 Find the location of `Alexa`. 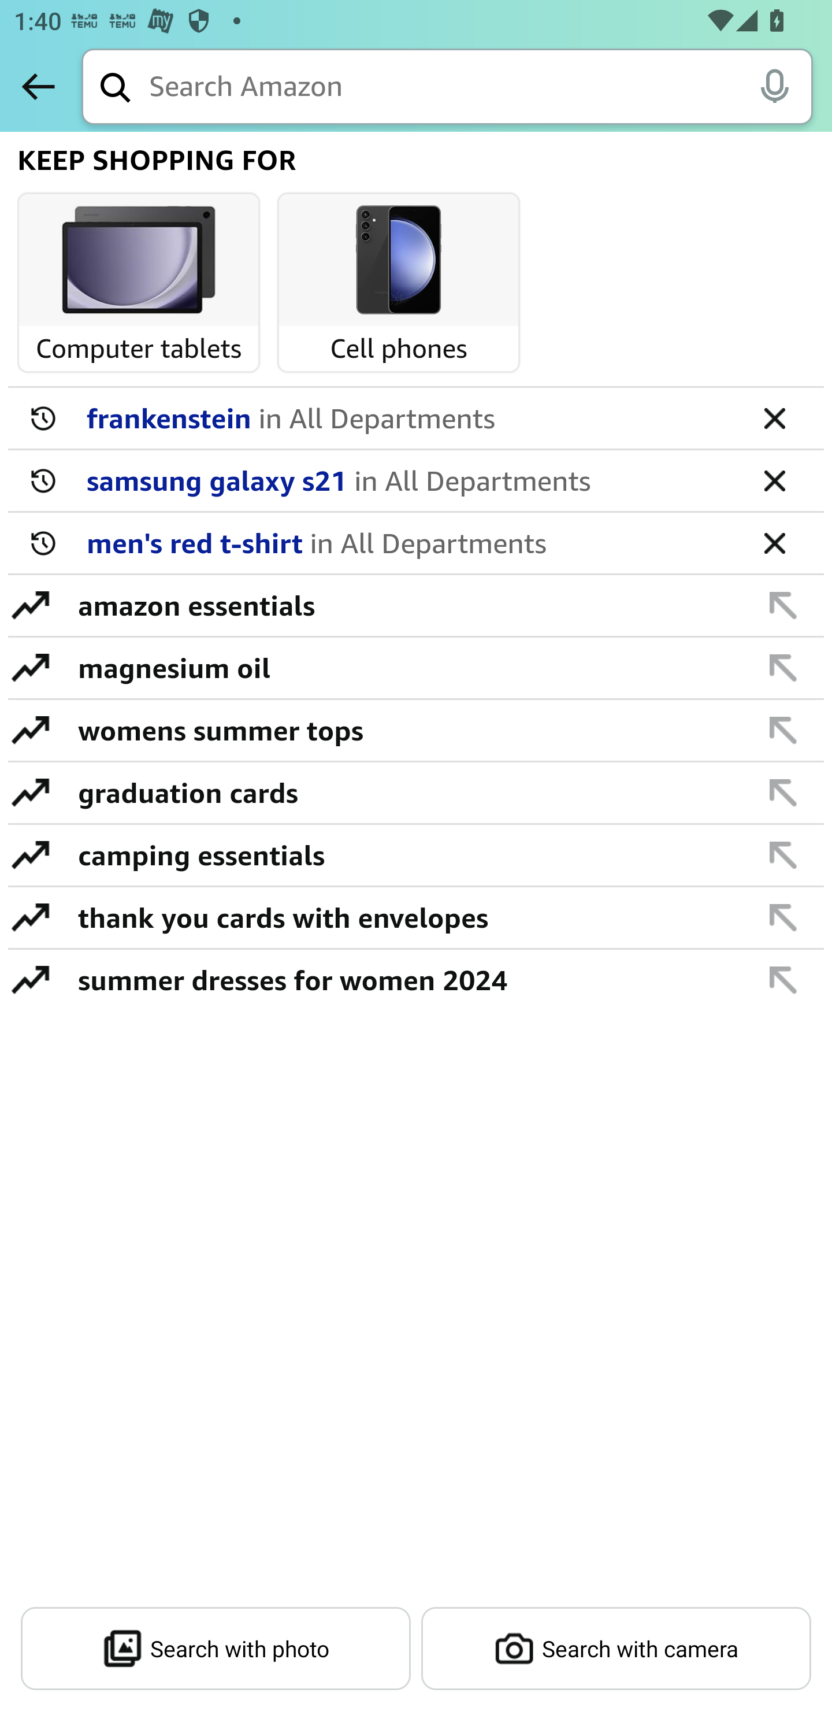

Alexa is located at coordinates (774, 86).